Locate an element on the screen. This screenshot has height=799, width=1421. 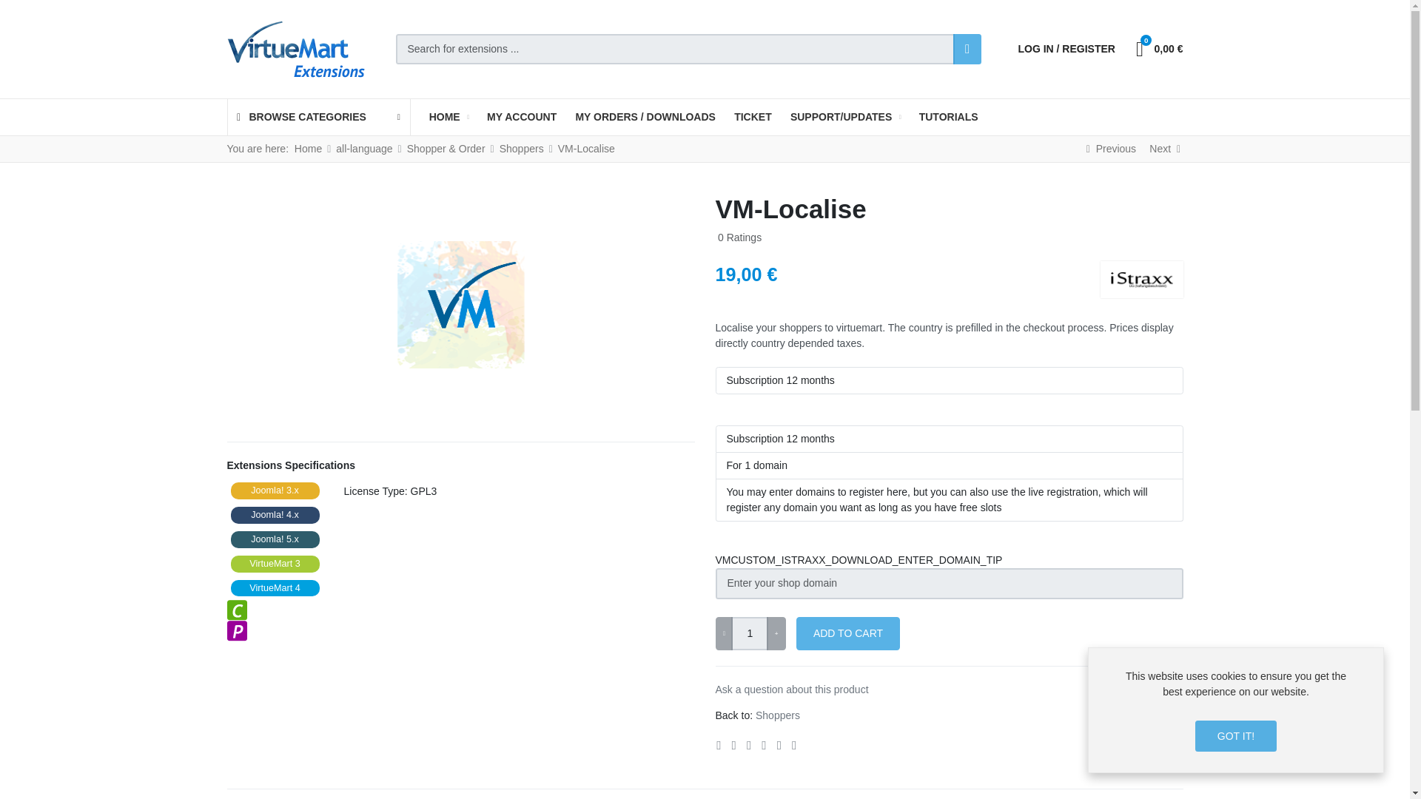
MY ACCOUNT is located at coordinates (521, 117).